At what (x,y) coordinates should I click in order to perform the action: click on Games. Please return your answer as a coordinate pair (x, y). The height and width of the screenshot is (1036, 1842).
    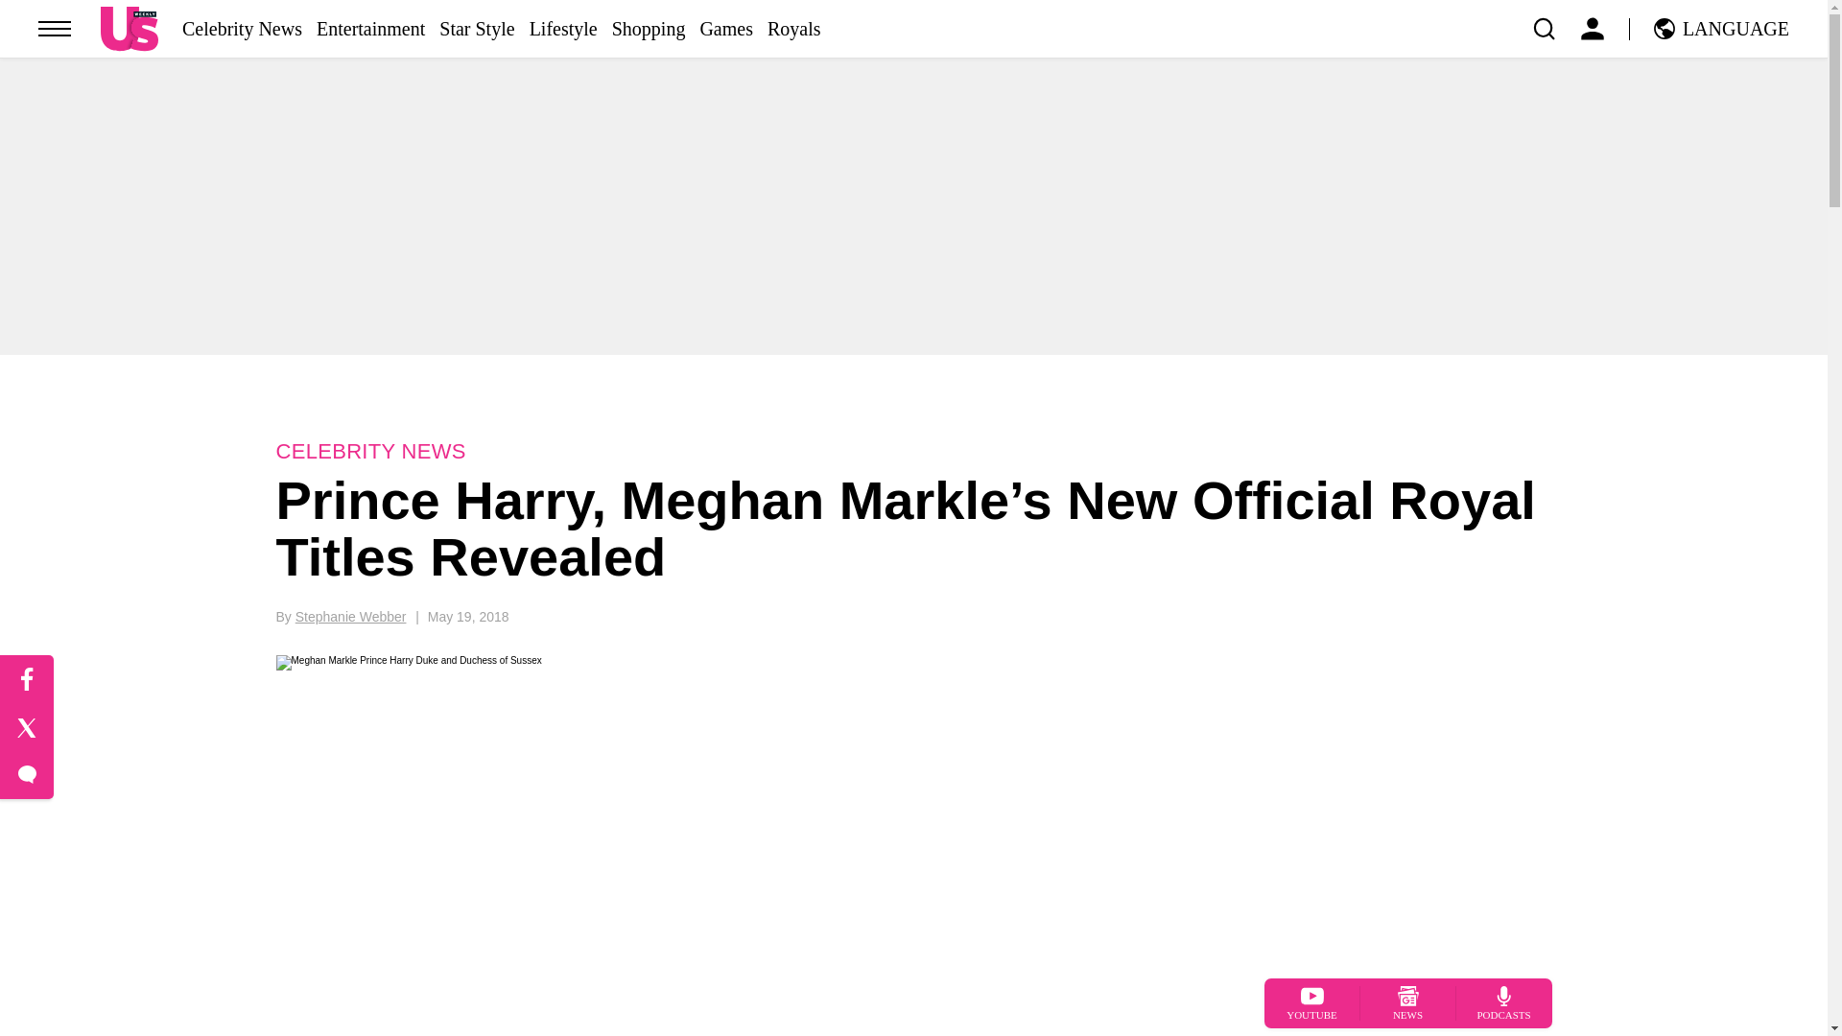
    Looking at the image, I should click on (726, 29).